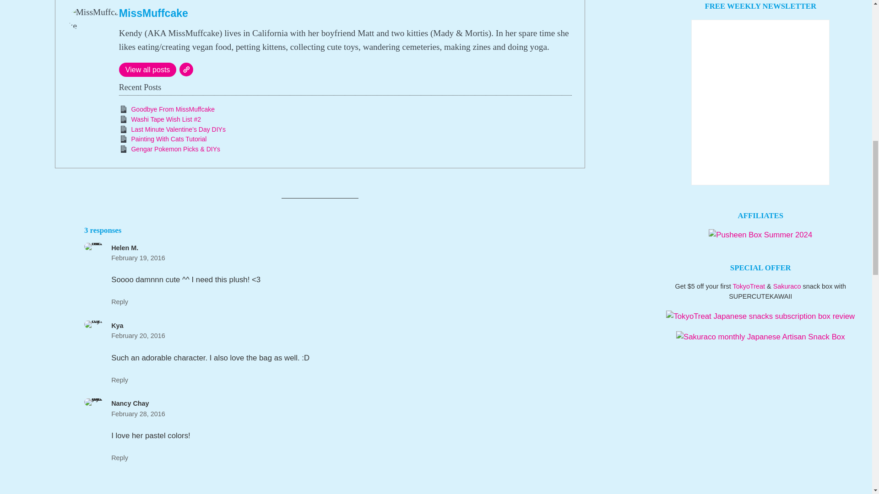  I want to click on Painting With Cats Tutorial, so click(168, 139).